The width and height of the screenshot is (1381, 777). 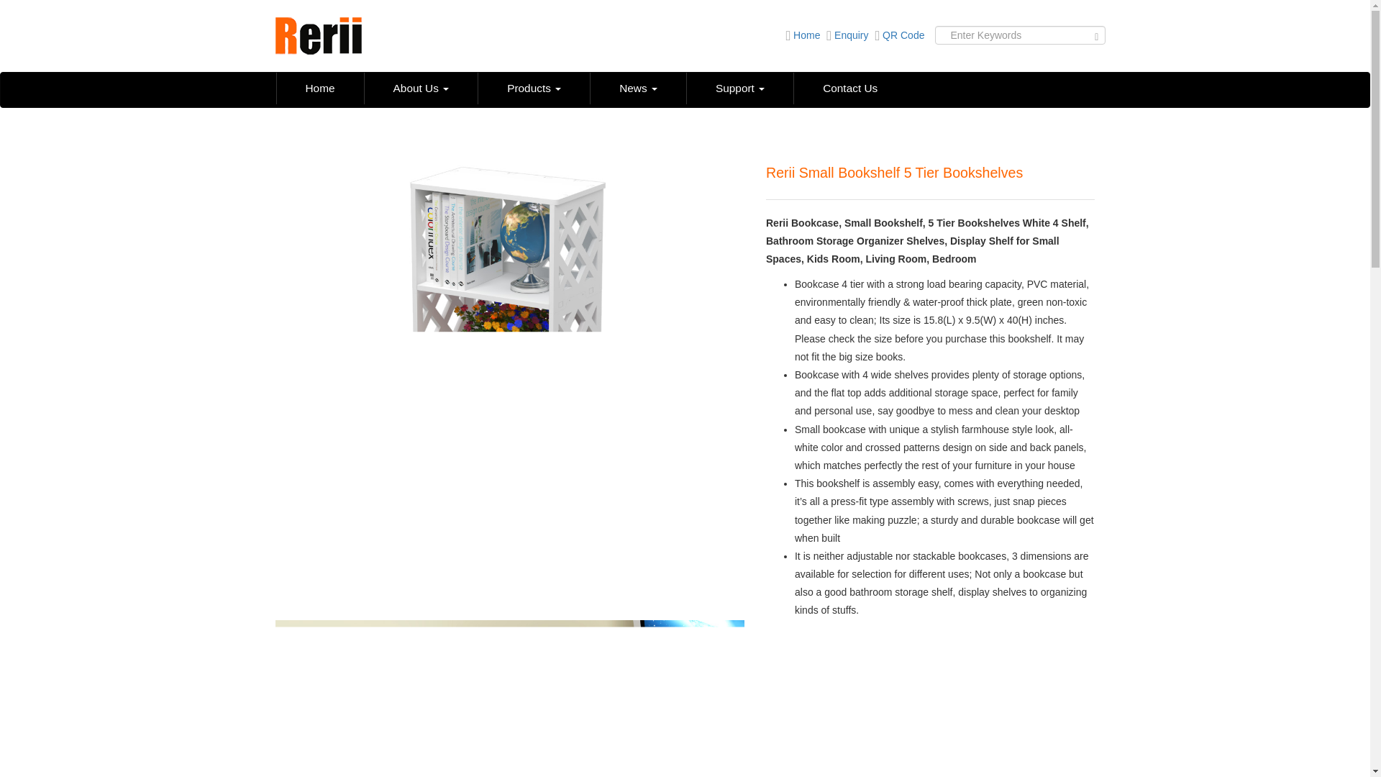 I want to click on 3, so click(x=509, y=698).